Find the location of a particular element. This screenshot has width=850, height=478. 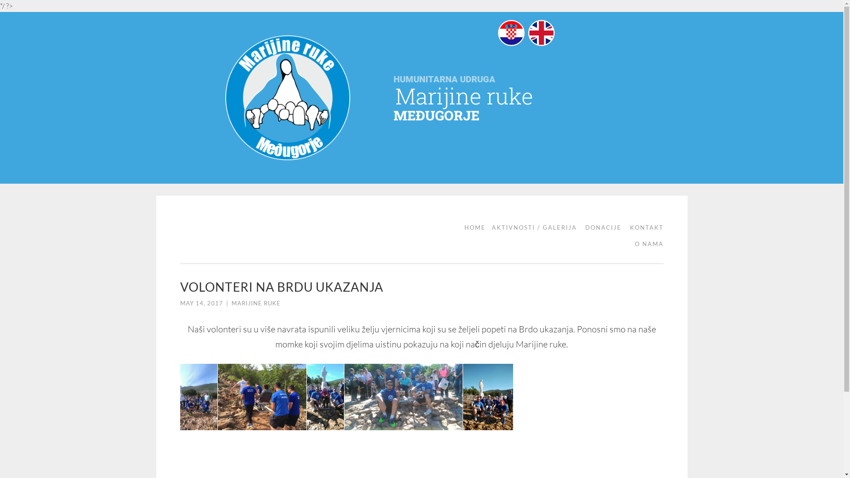

2 is located at coordinates (325, 397).